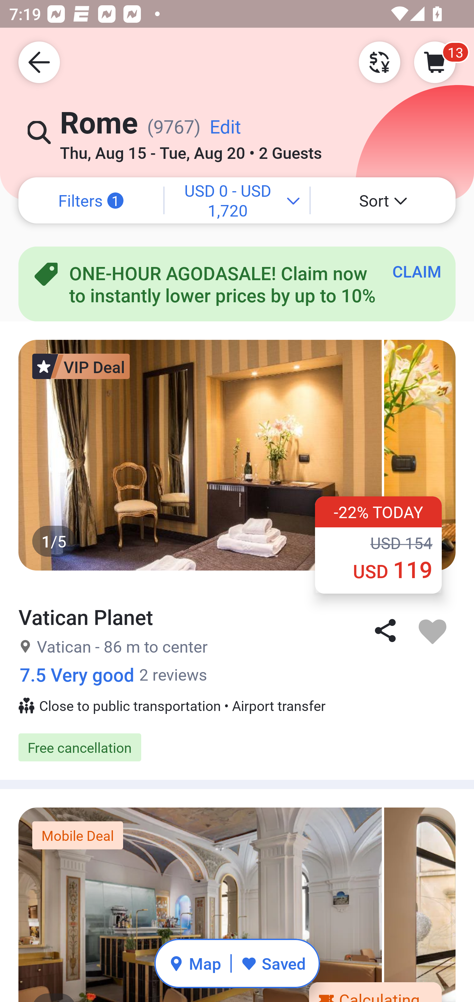 The image size is (474, 1002). I want to click on 1/5, so click(237, 455).